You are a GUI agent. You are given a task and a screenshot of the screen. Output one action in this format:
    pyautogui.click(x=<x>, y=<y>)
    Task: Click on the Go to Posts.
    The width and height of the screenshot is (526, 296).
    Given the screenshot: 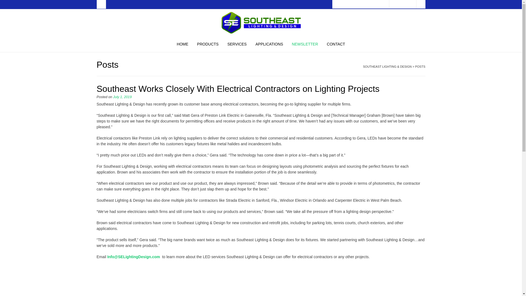 What is the action you would take?
    pyautogui.click(x=420, y=66)
    